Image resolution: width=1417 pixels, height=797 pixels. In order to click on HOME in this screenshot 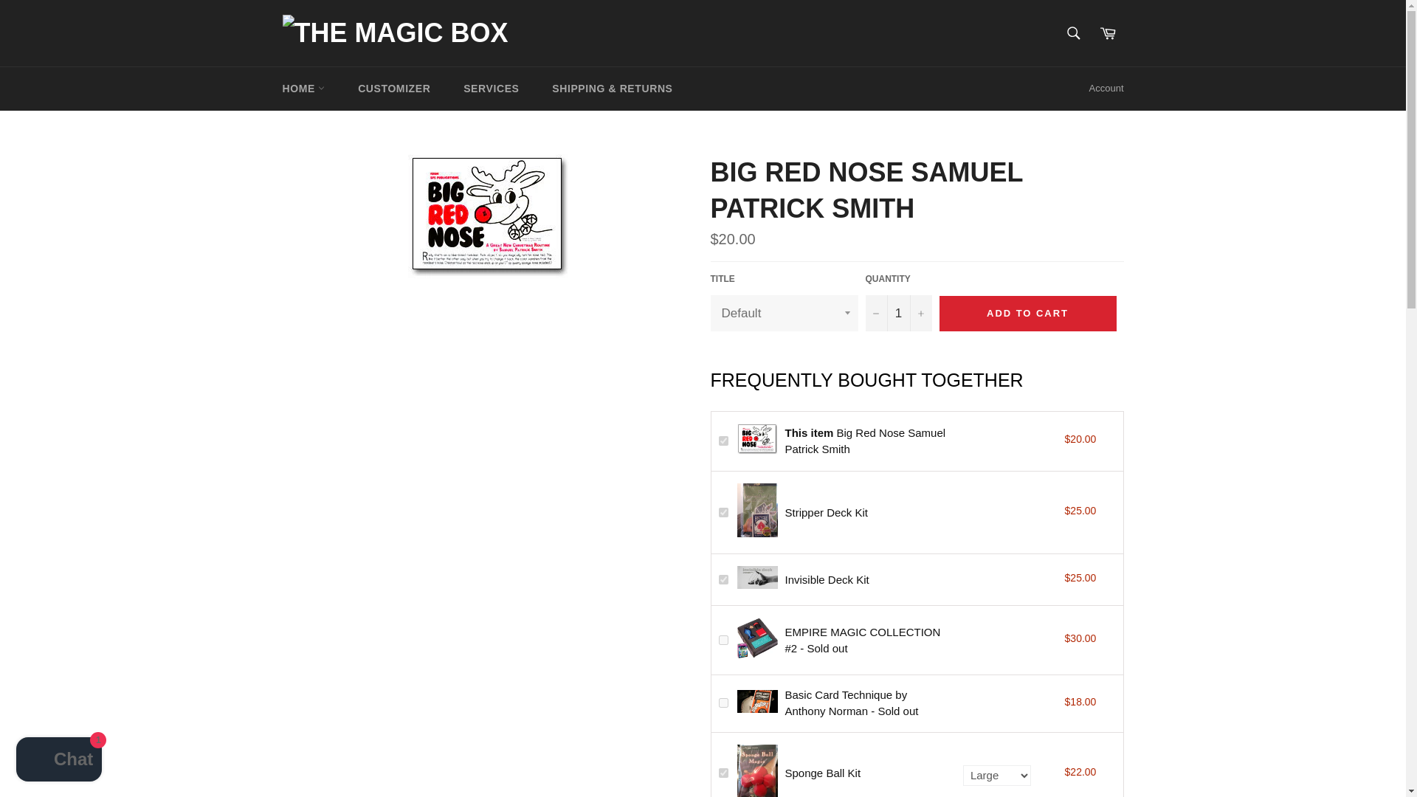, I will do `click(303, 88)`.